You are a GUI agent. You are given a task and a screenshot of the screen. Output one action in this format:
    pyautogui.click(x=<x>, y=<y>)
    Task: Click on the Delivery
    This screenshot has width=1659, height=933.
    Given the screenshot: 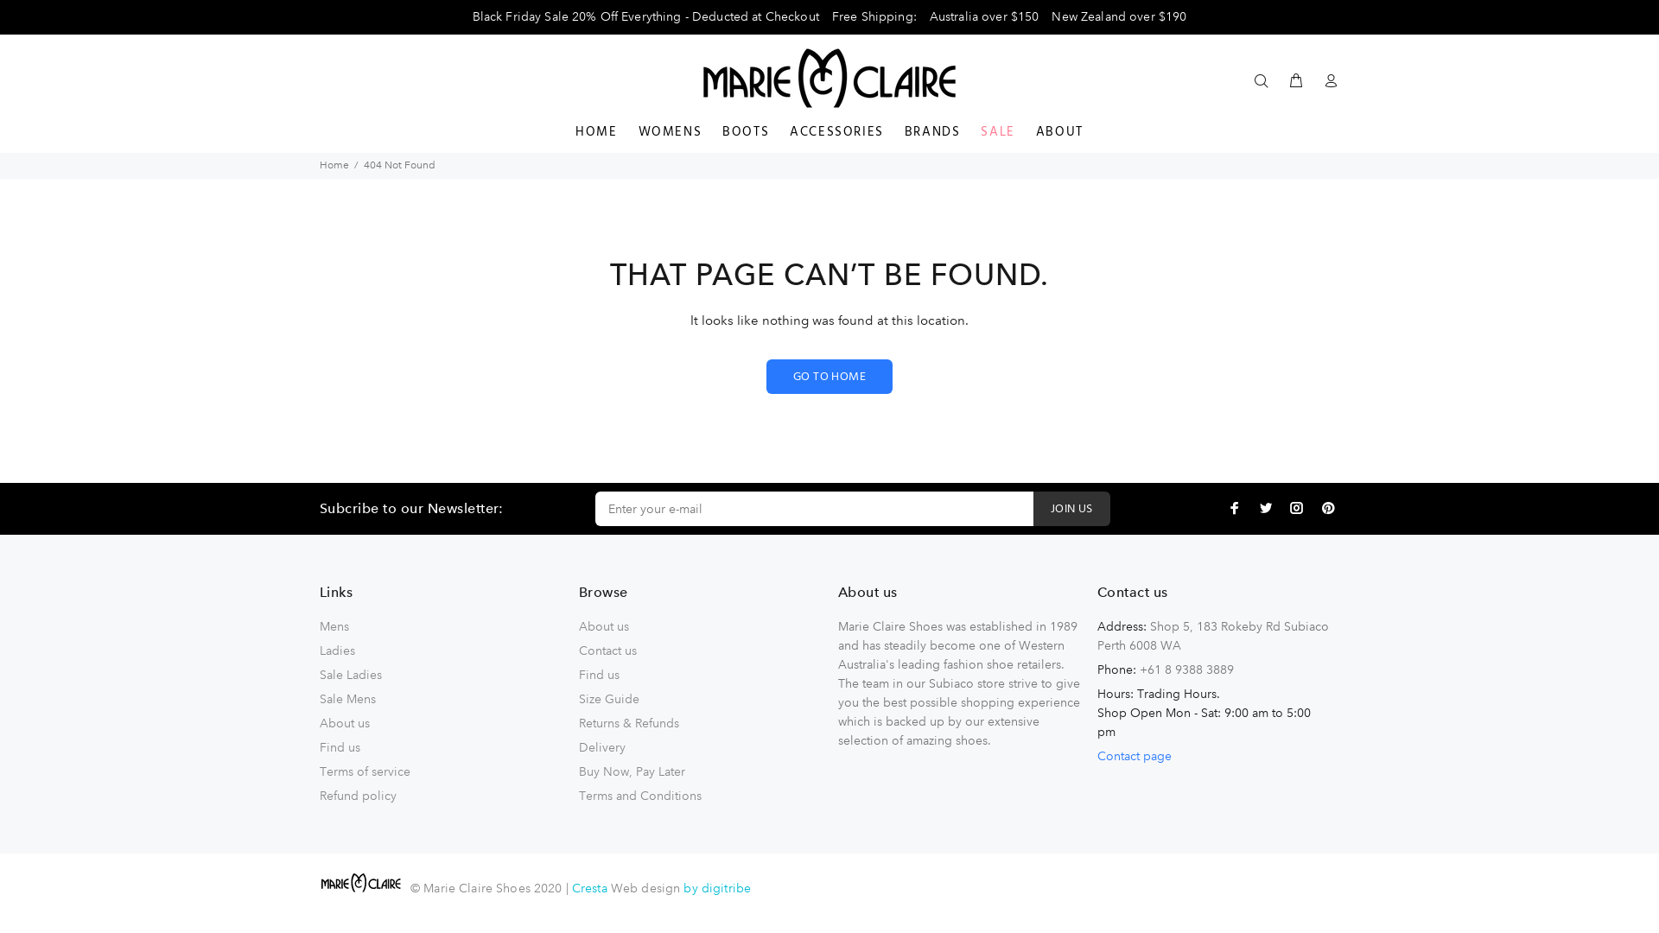 What is the action you would take?
    pyautogui.click(x=602, y=746)
    